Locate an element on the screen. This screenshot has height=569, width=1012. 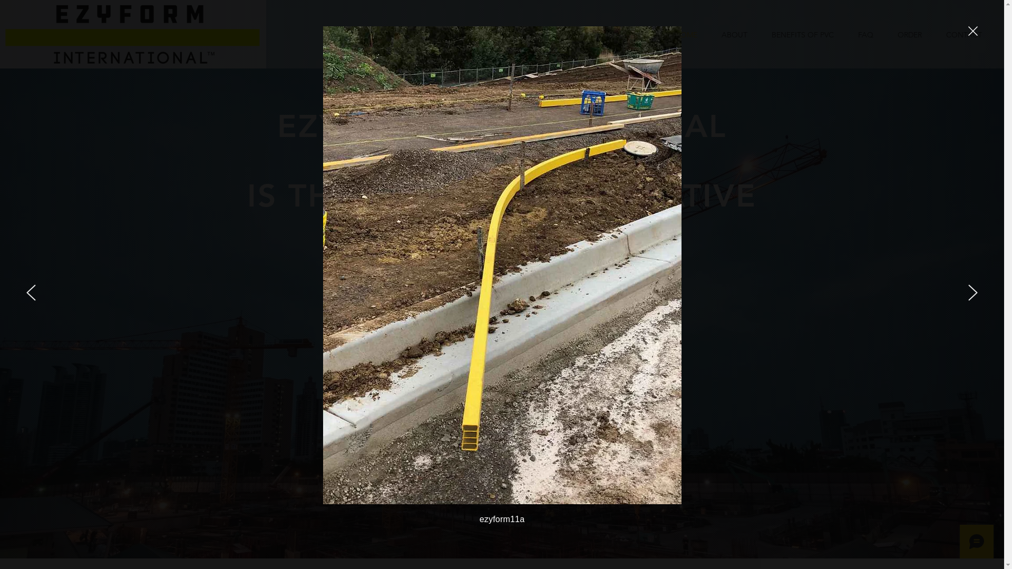
BENEFITS OF PVC is located at coordinates (803, 35).